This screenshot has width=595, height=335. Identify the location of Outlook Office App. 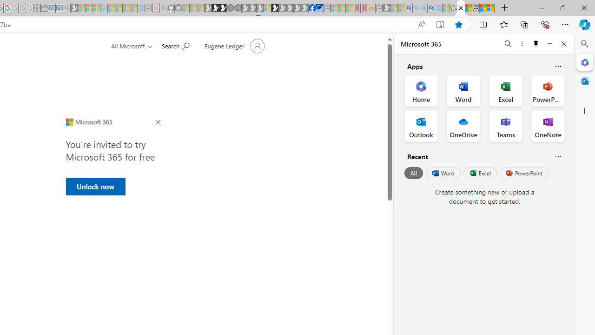
(421, 126).